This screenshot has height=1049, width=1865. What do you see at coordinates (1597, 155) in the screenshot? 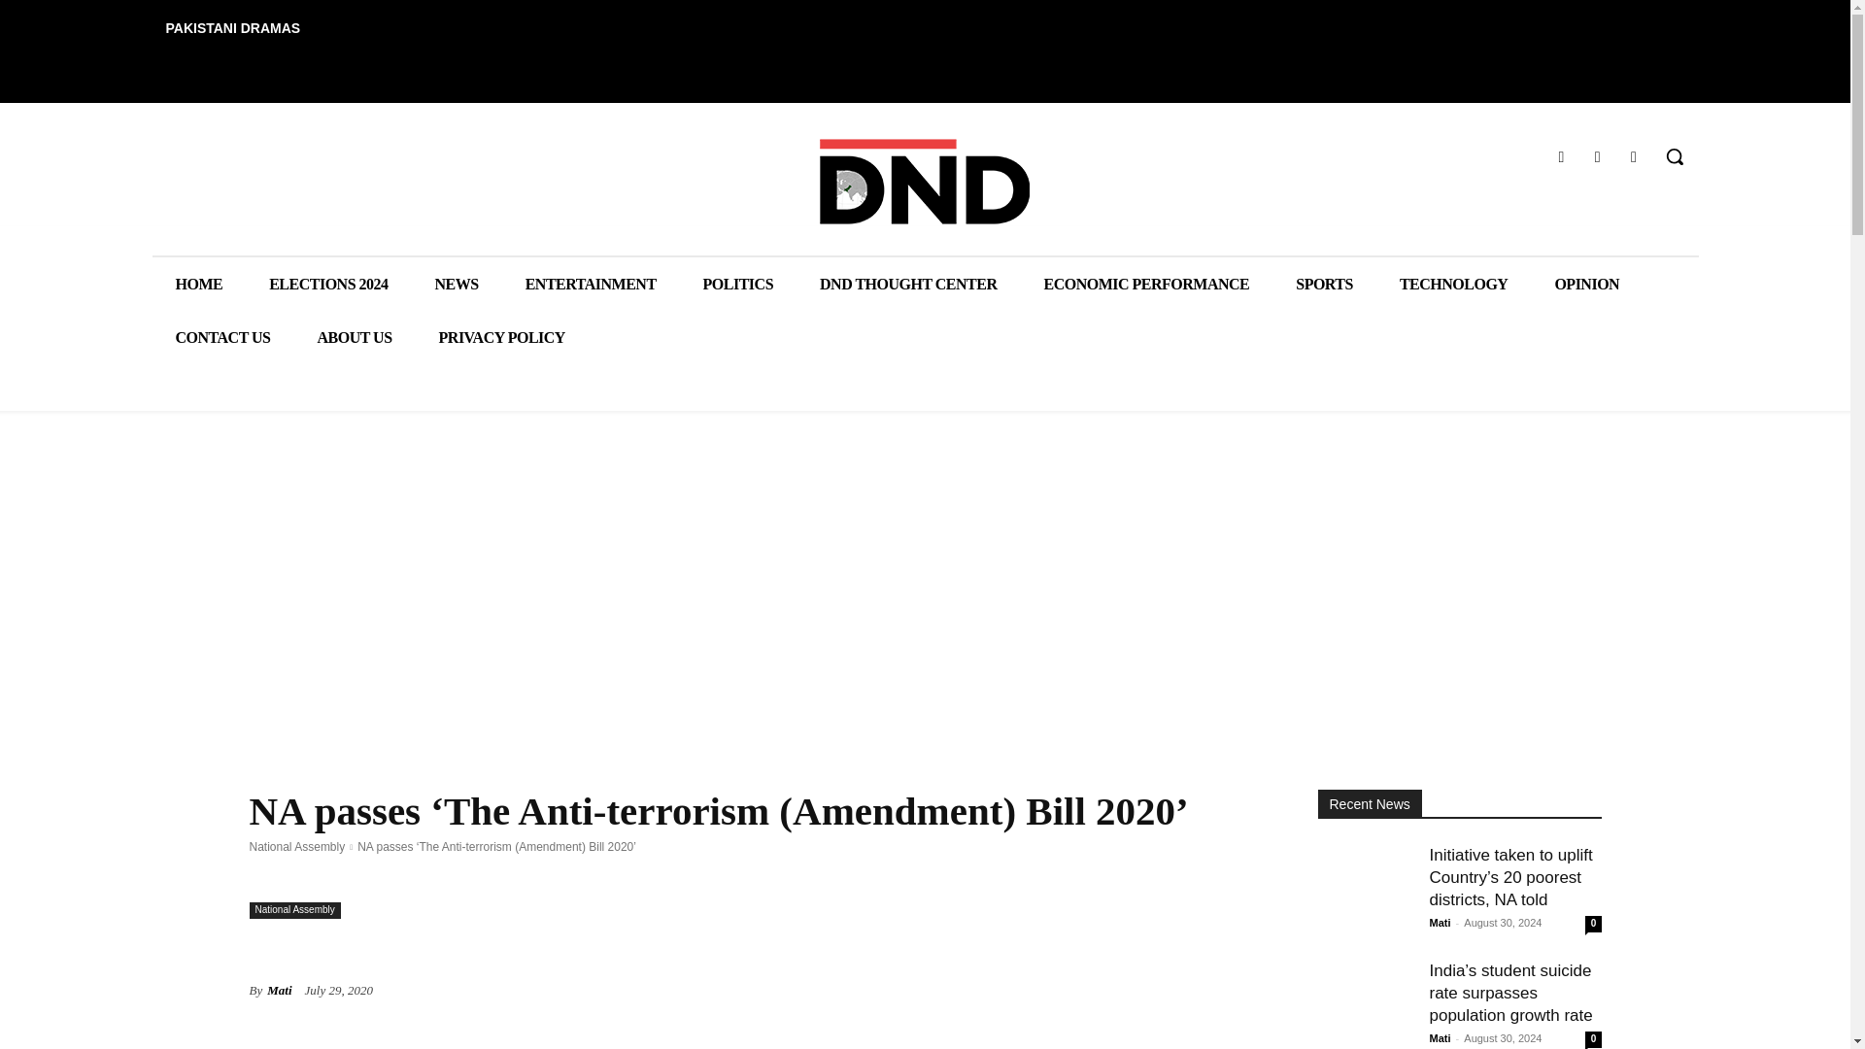
I see `Instagram` at bounding box center [1597, 155].